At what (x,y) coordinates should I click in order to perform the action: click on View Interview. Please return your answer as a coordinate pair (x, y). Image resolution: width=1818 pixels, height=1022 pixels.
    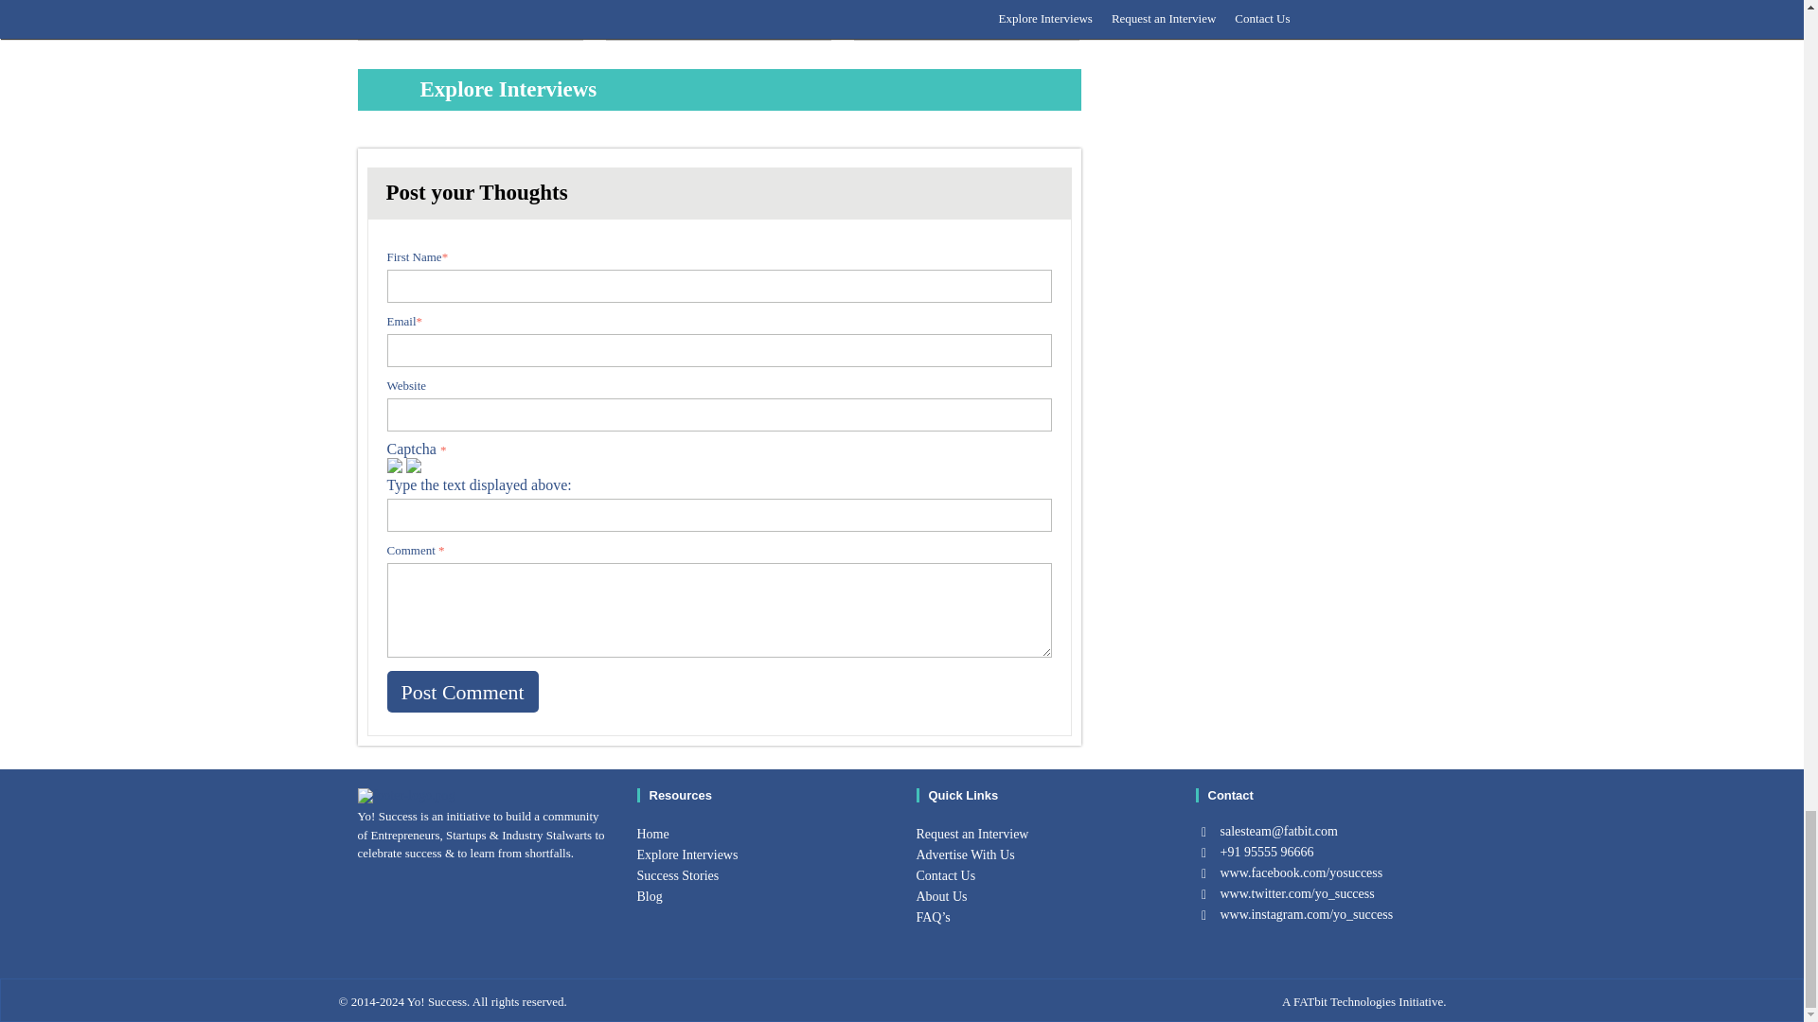
    Looking at the image, I should click on (1019, 15).